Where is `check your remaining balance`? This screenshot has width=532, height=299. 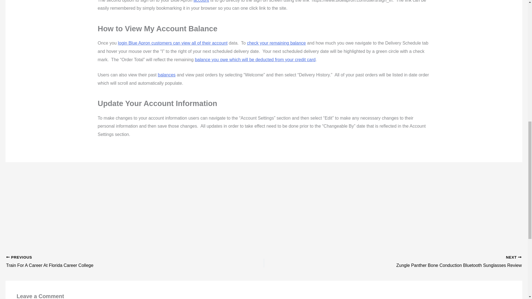 check your remaining balance is located at coordinates (109, 262).